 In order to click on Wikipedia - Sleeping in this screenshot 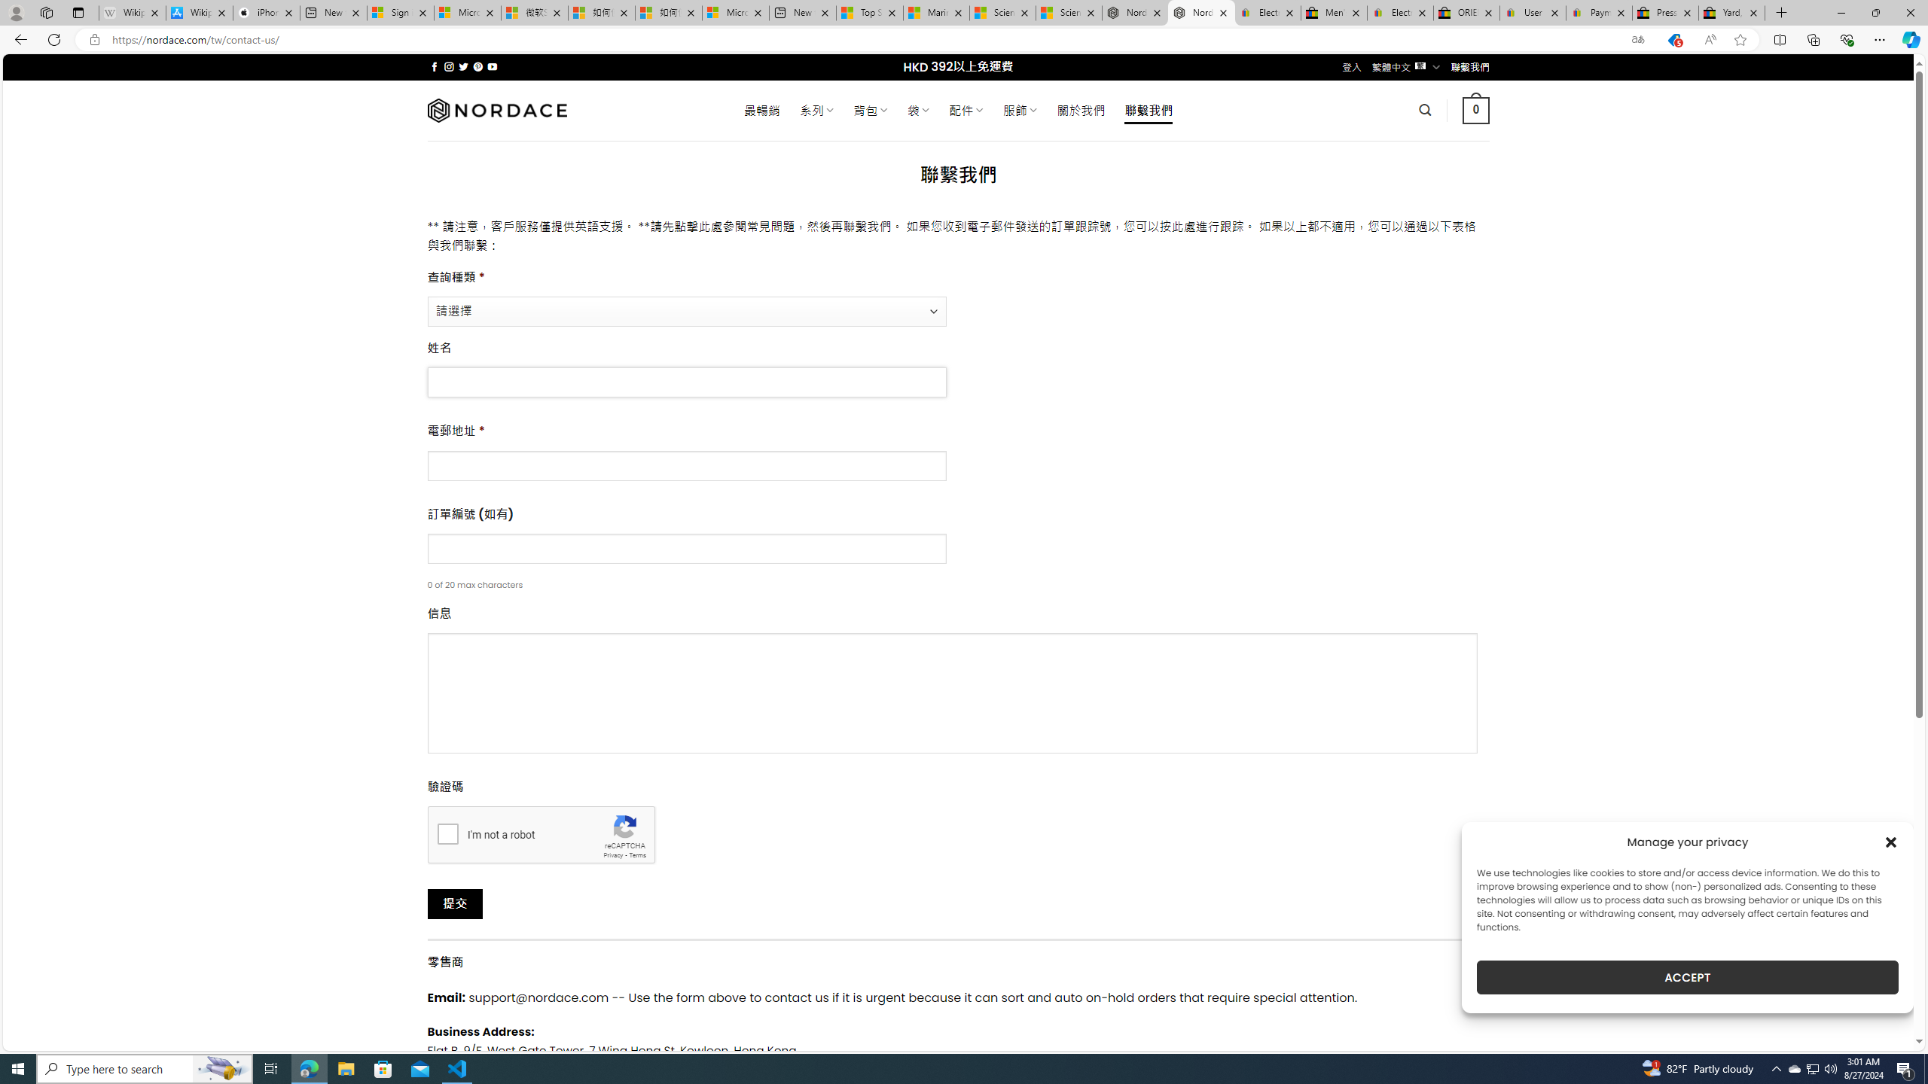, I will do `click(131, 13)`.